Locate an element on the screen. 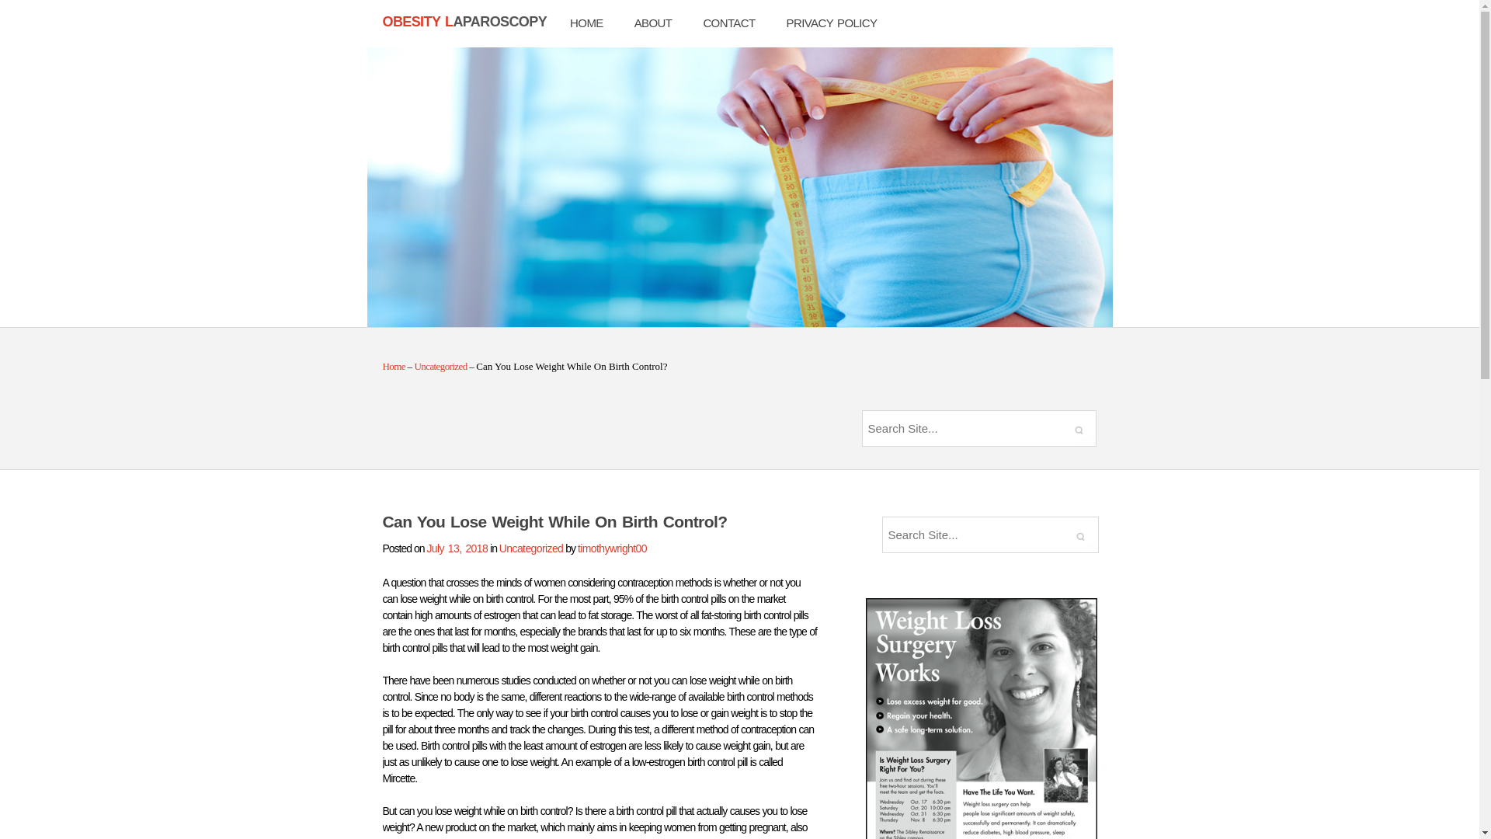 The height and width of the screenshot is (839, 1491). Uncategorized is located at coordinates (441, 367).